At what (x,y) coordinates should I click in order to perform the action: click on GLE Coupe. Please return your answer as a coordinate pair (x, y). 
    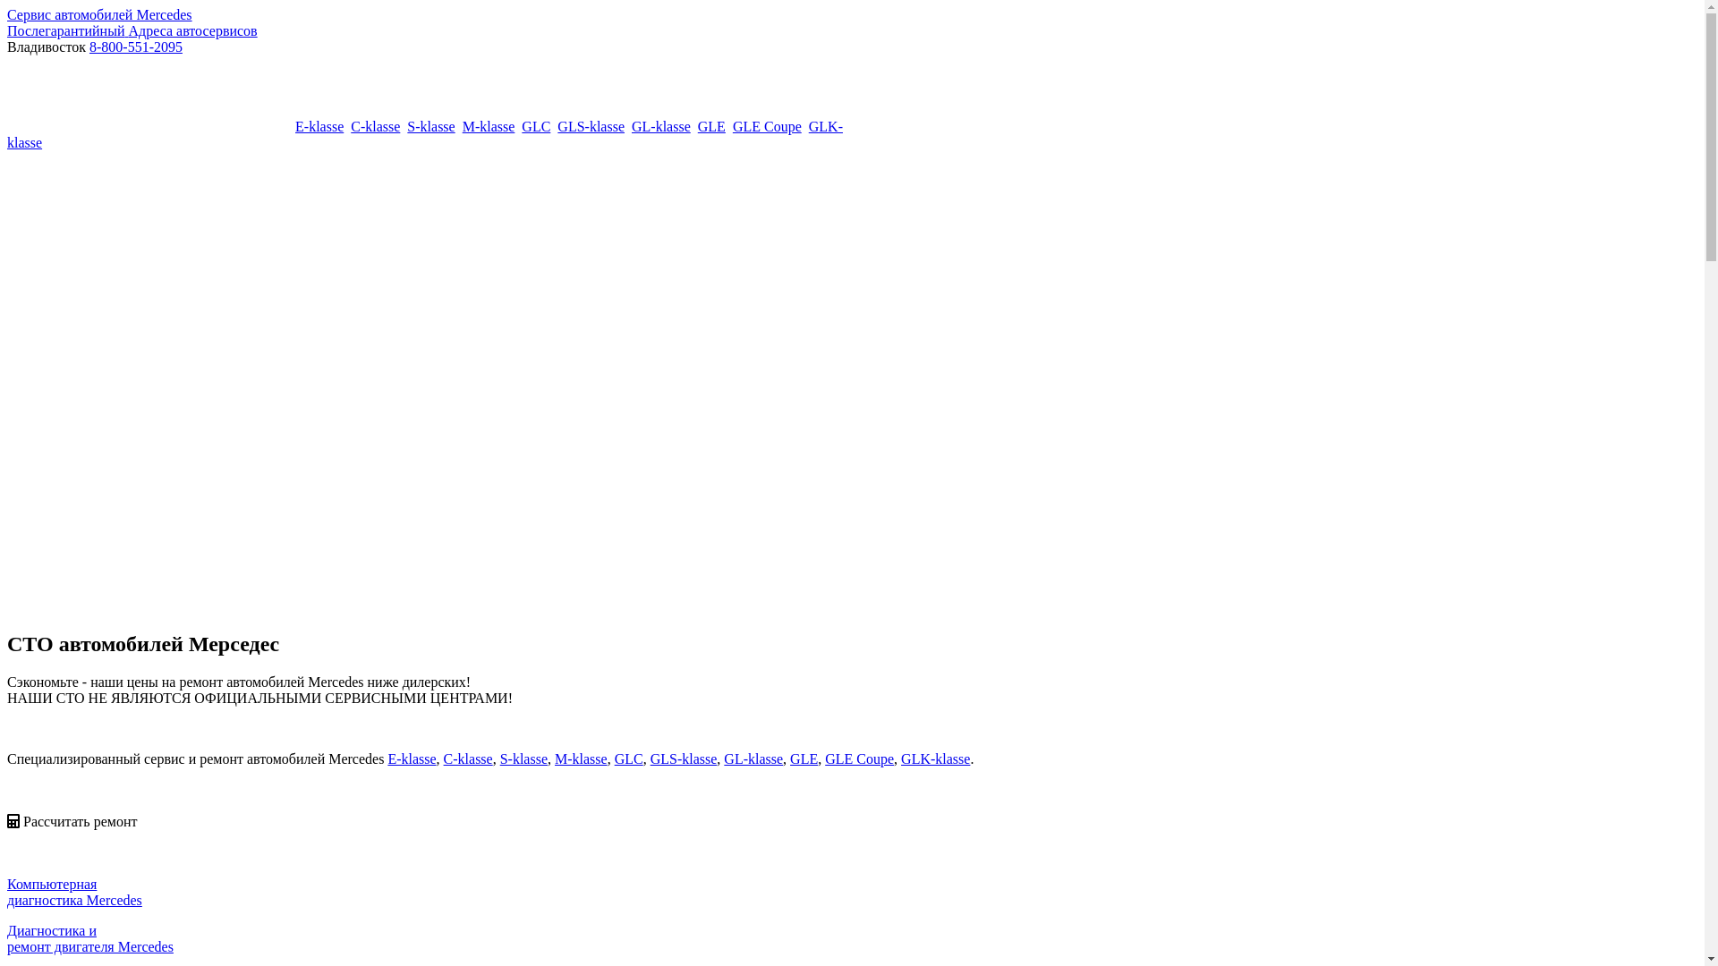
    Looking at the image, I should click on (768, 127).